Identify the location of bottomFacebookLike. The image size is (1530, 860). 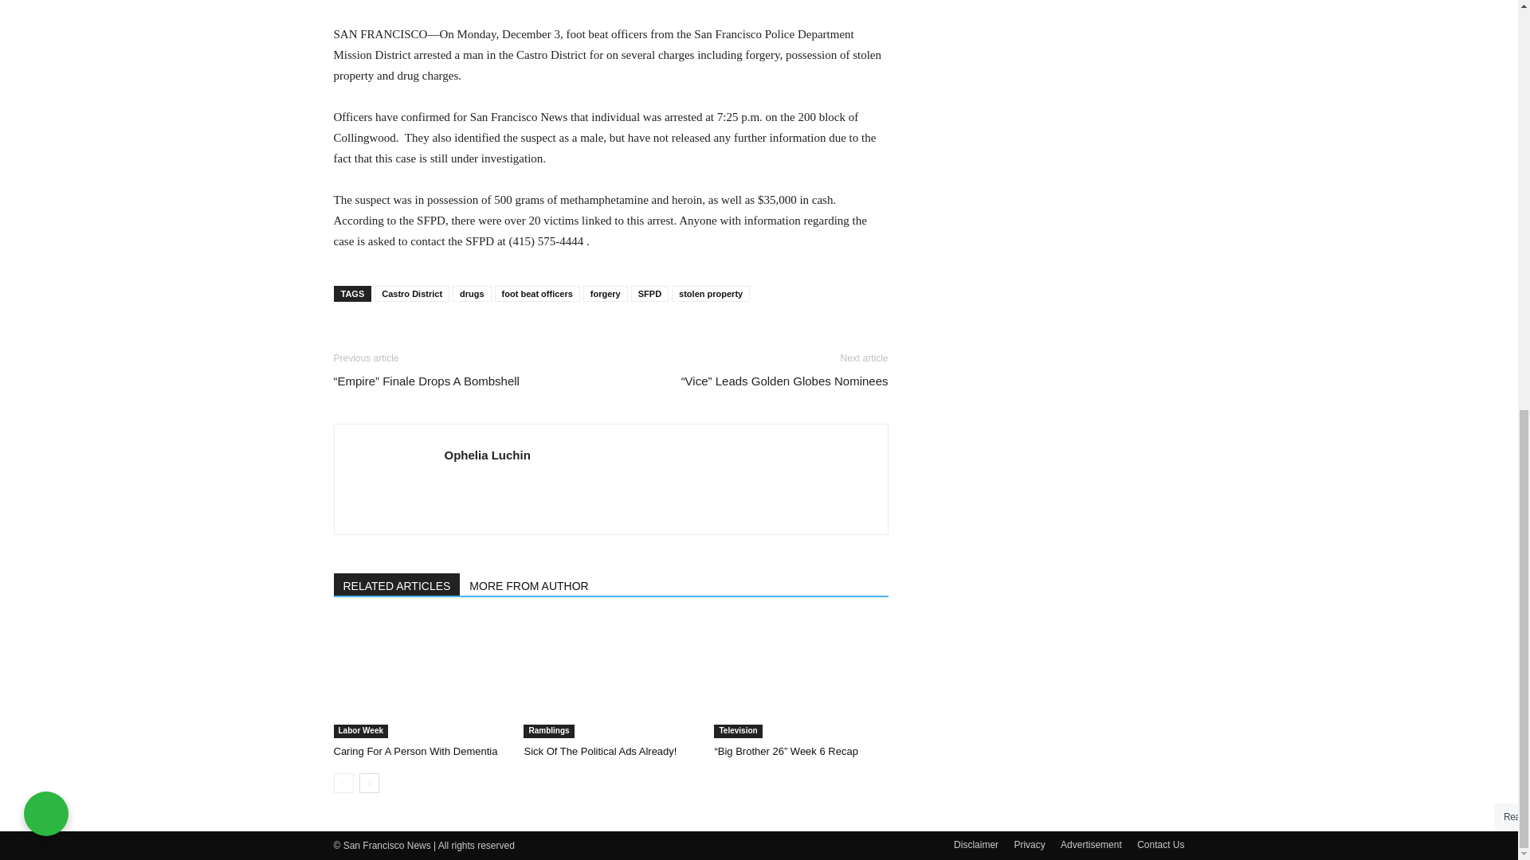
(453, 337).